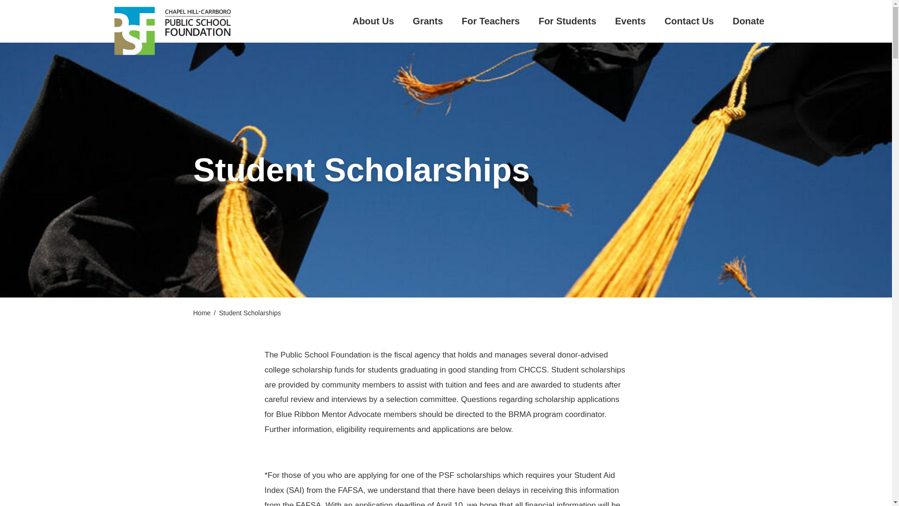 This screenshot has height=506, width=899. Describe the element at coordinates (373, 21) in the screenshot. I see `About Us` at that location.